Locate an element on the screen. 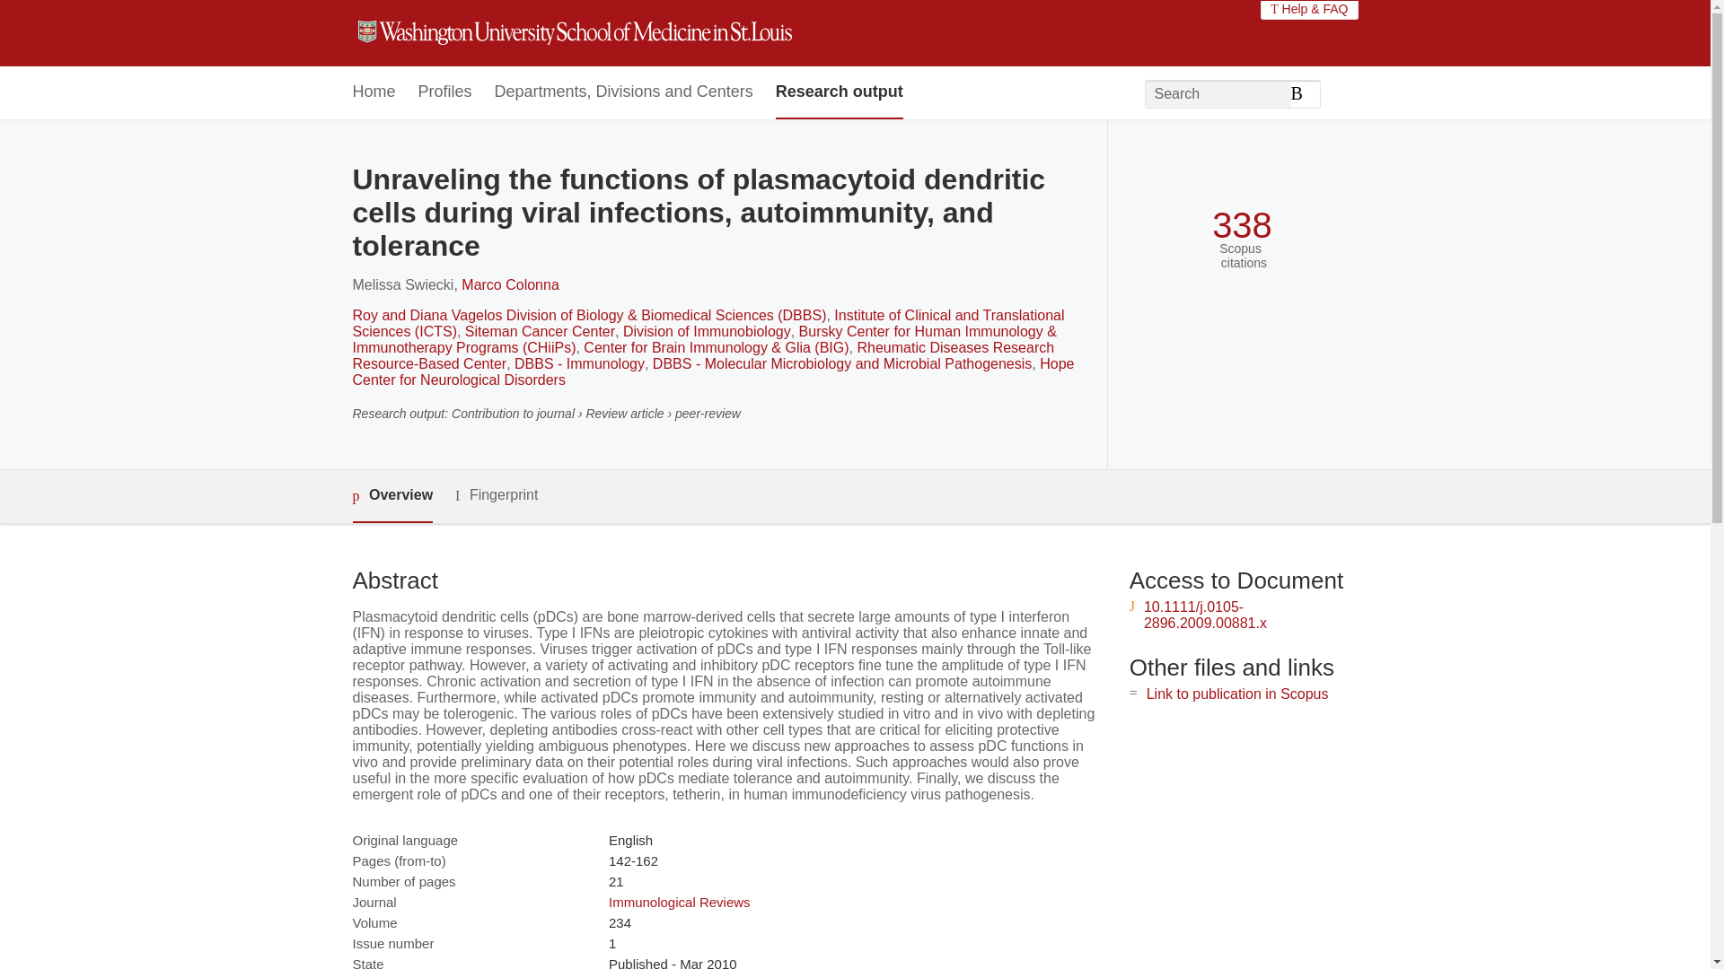 The height and width of the screenshot is (969, 1724). Hope Center for Neurological Disorders is located at coordinates (713, 371).